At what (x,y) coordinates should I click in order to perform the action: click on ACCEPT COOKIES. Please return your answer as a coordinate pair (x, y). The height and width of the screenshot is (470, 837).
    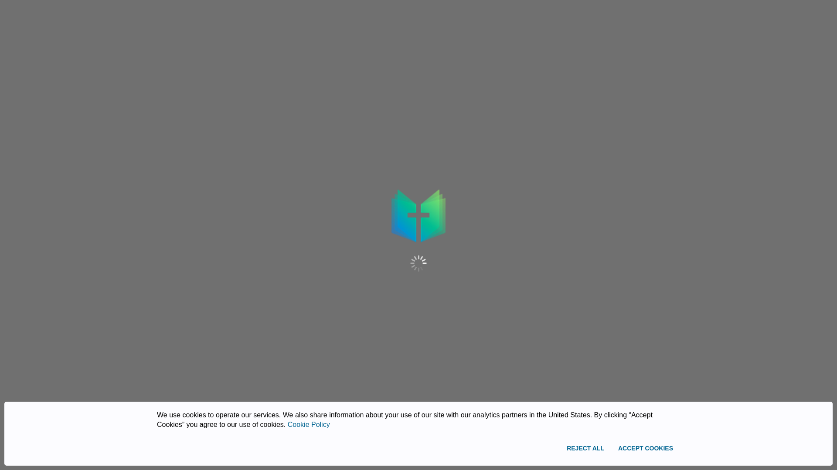
    Looking at the image, I should click on (645, 448).